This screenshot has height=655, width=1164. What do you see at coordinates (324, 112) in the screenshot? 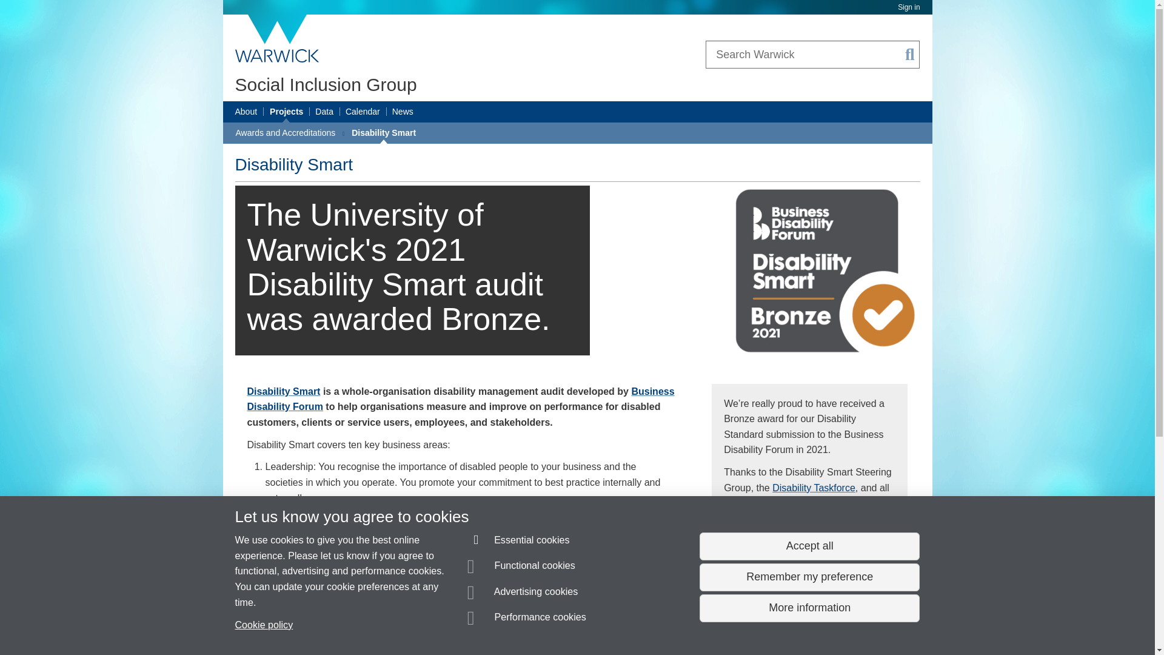
I see `Data` at bounding box center [324, 112].